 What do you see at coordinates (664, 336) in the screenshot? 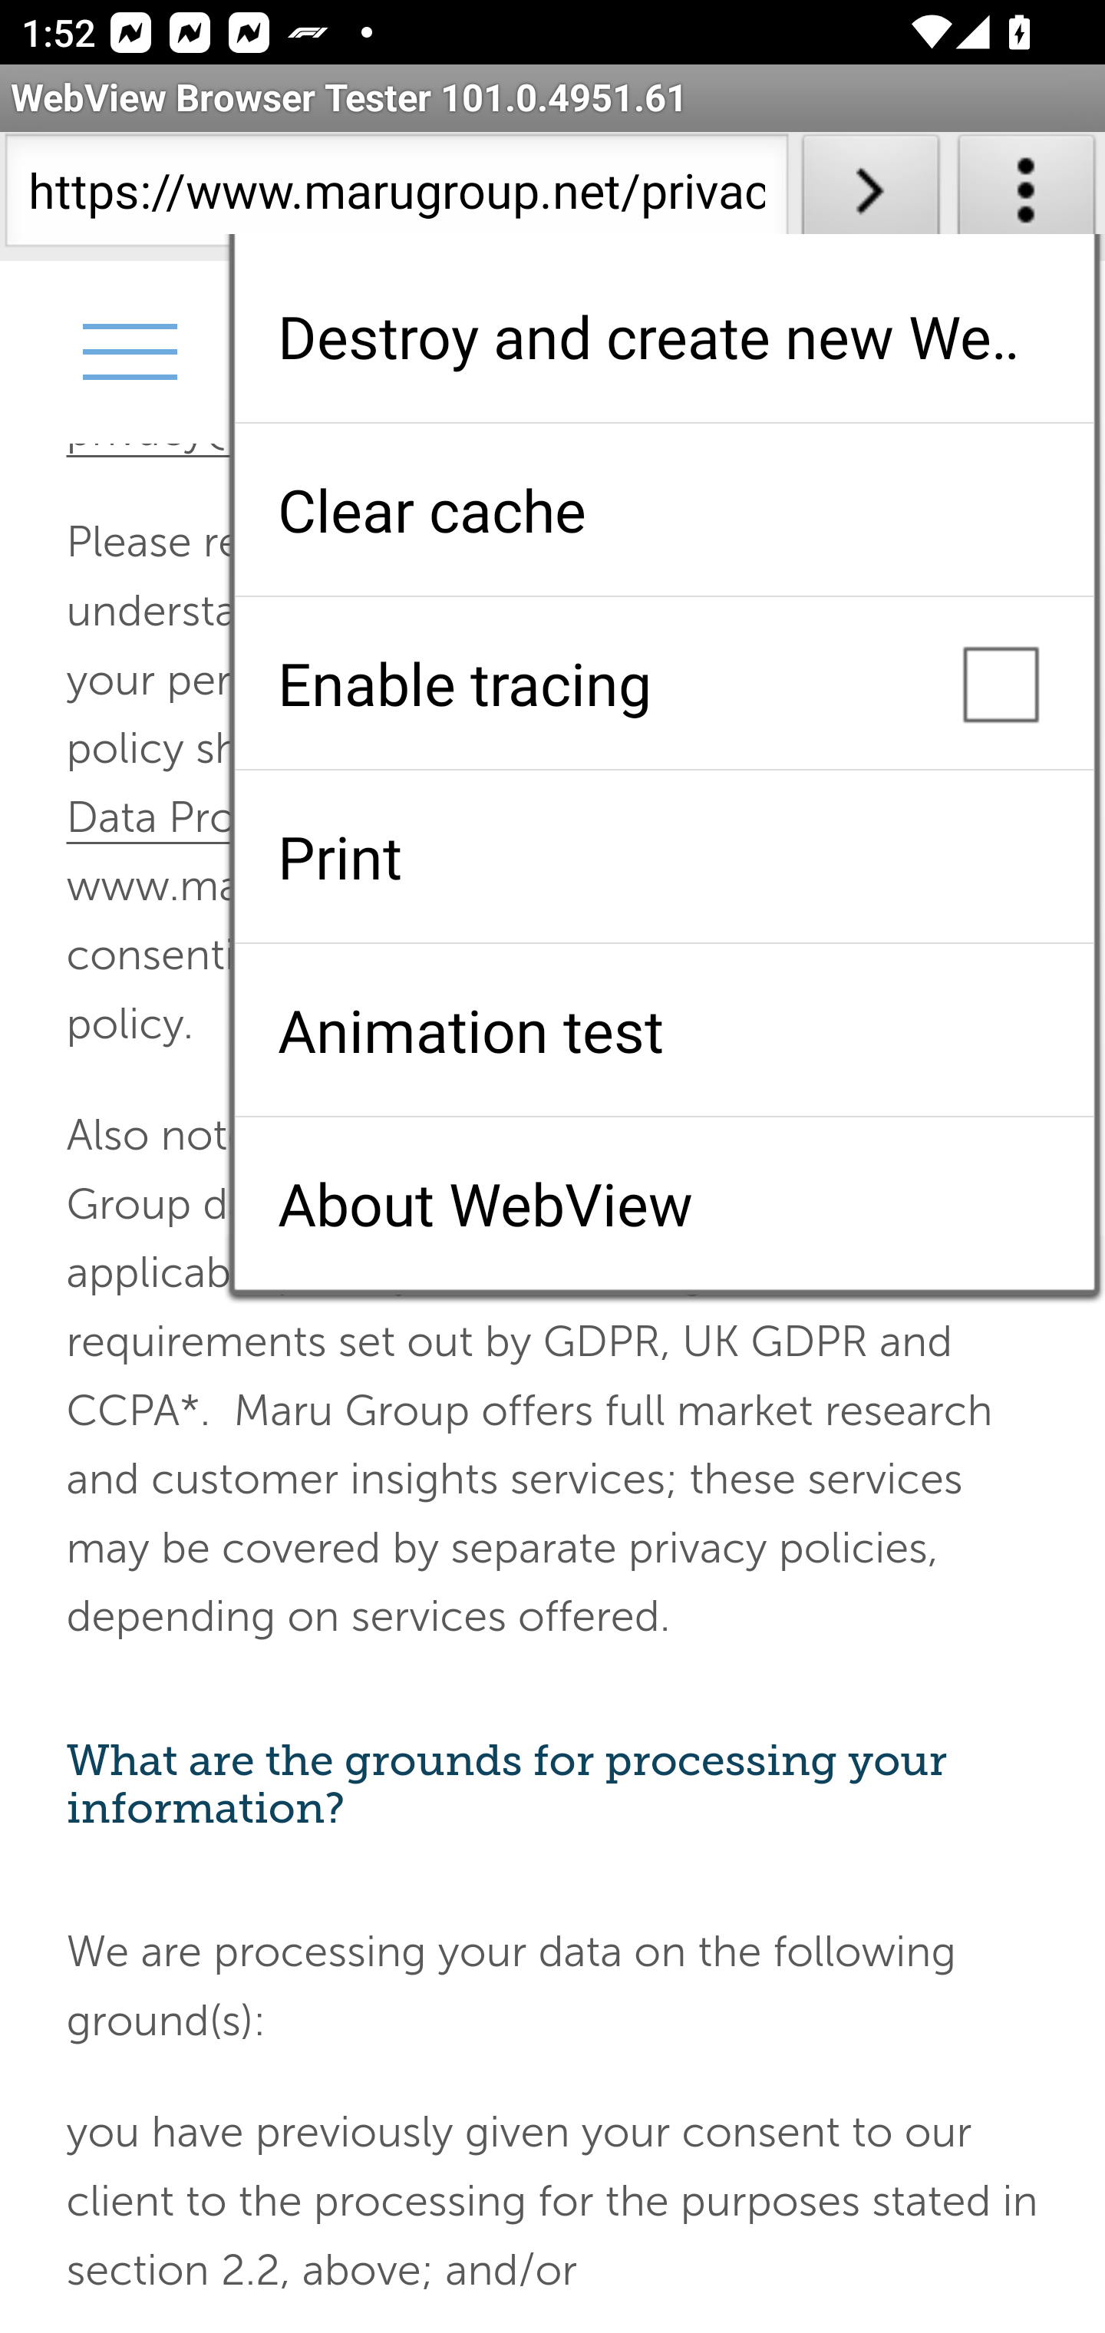
I see `Destroy and create new WebView` at bounding box center [664, 336].